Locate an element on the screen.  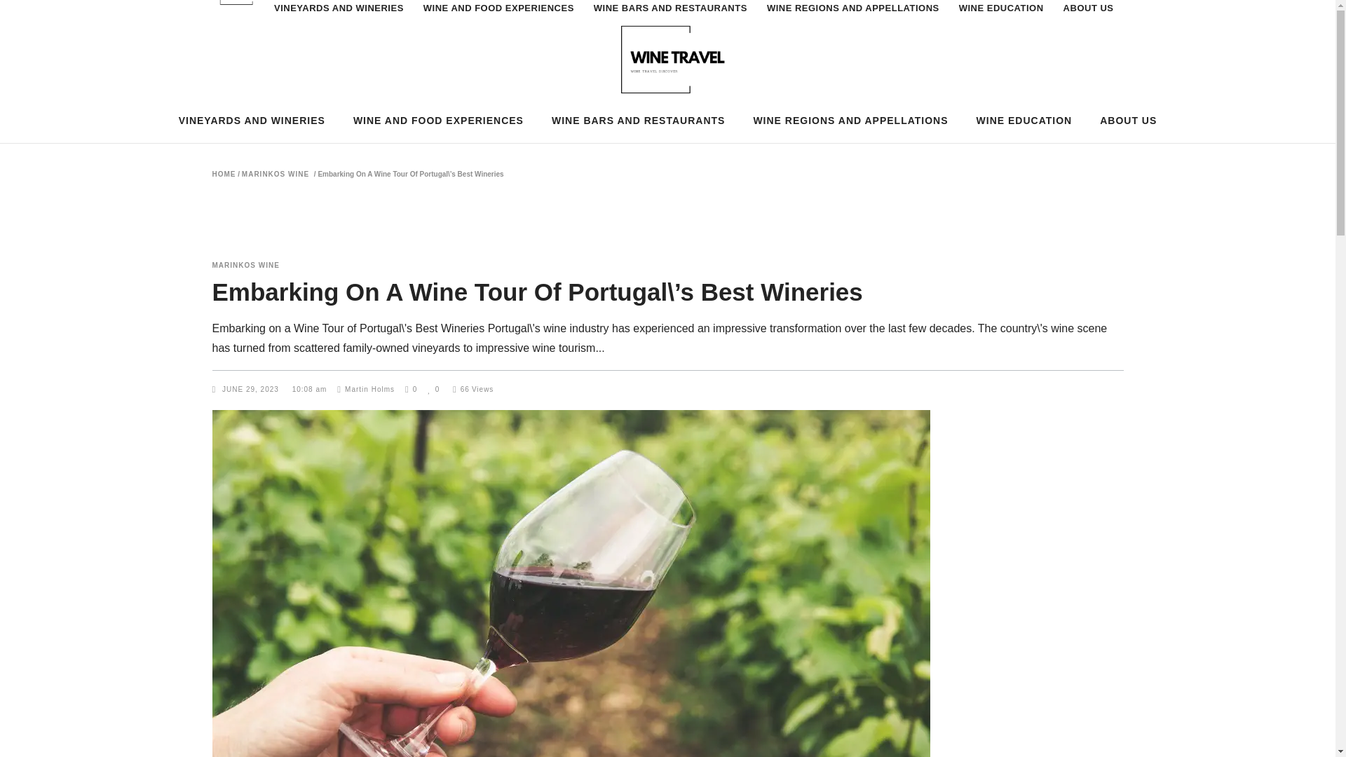
MARINKOS WINE is located at coordinates (276, 174).